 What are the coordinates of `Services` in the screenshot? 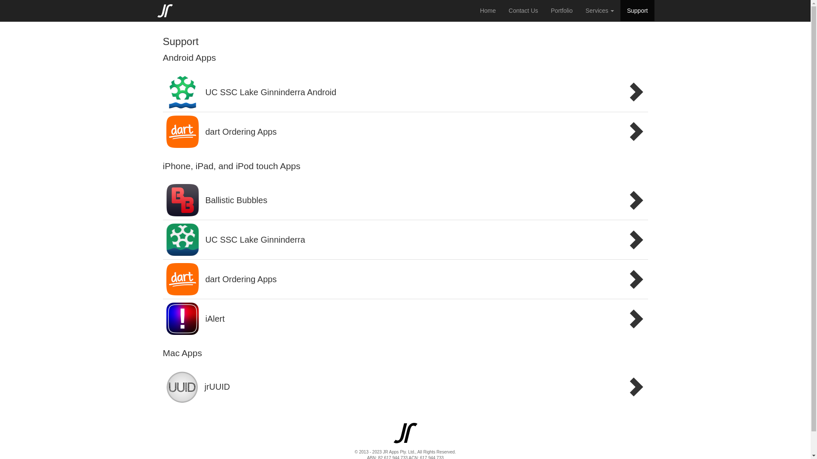 It's located at (600, 11).